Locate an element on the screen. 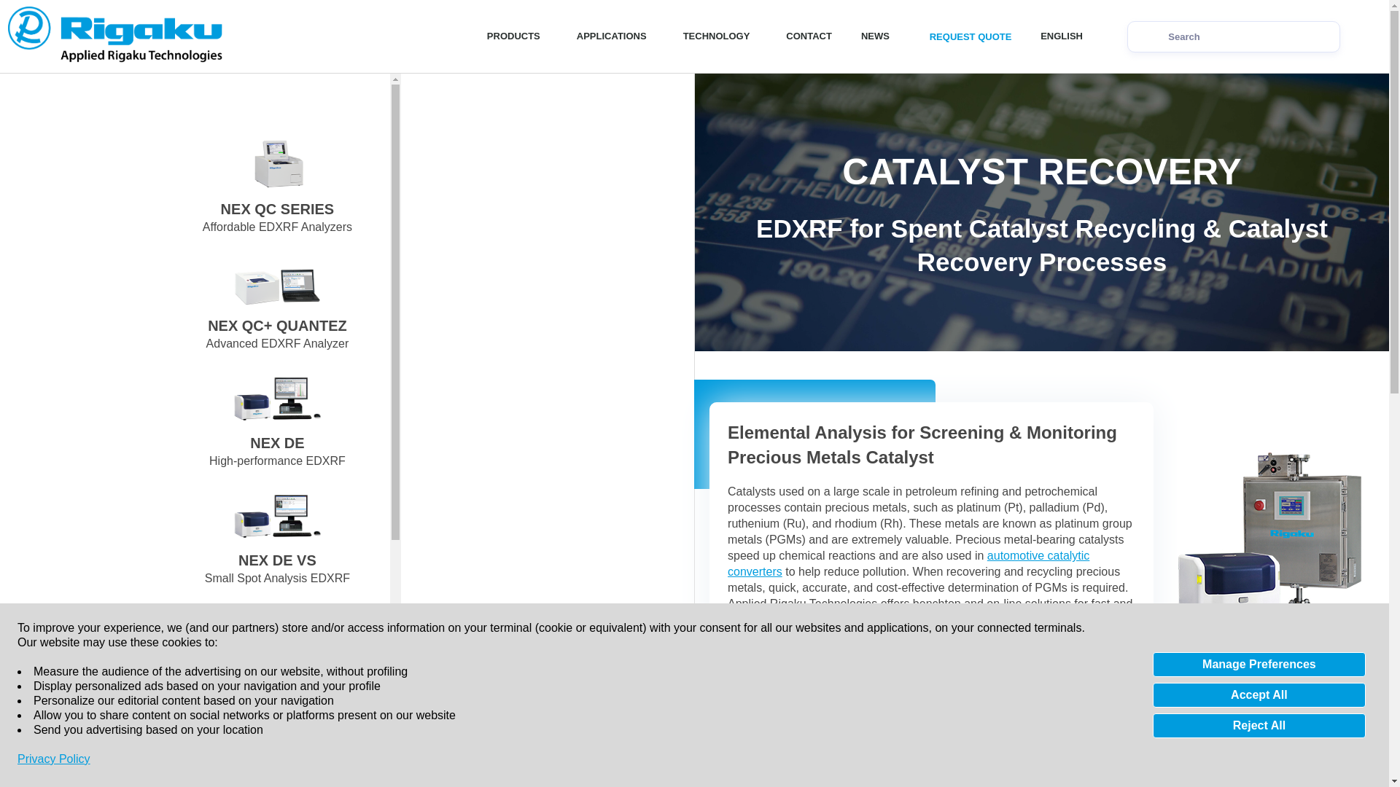 The width and height of the screenshot is (1400, 787). Accept All is located at coordinates (1259, 695).